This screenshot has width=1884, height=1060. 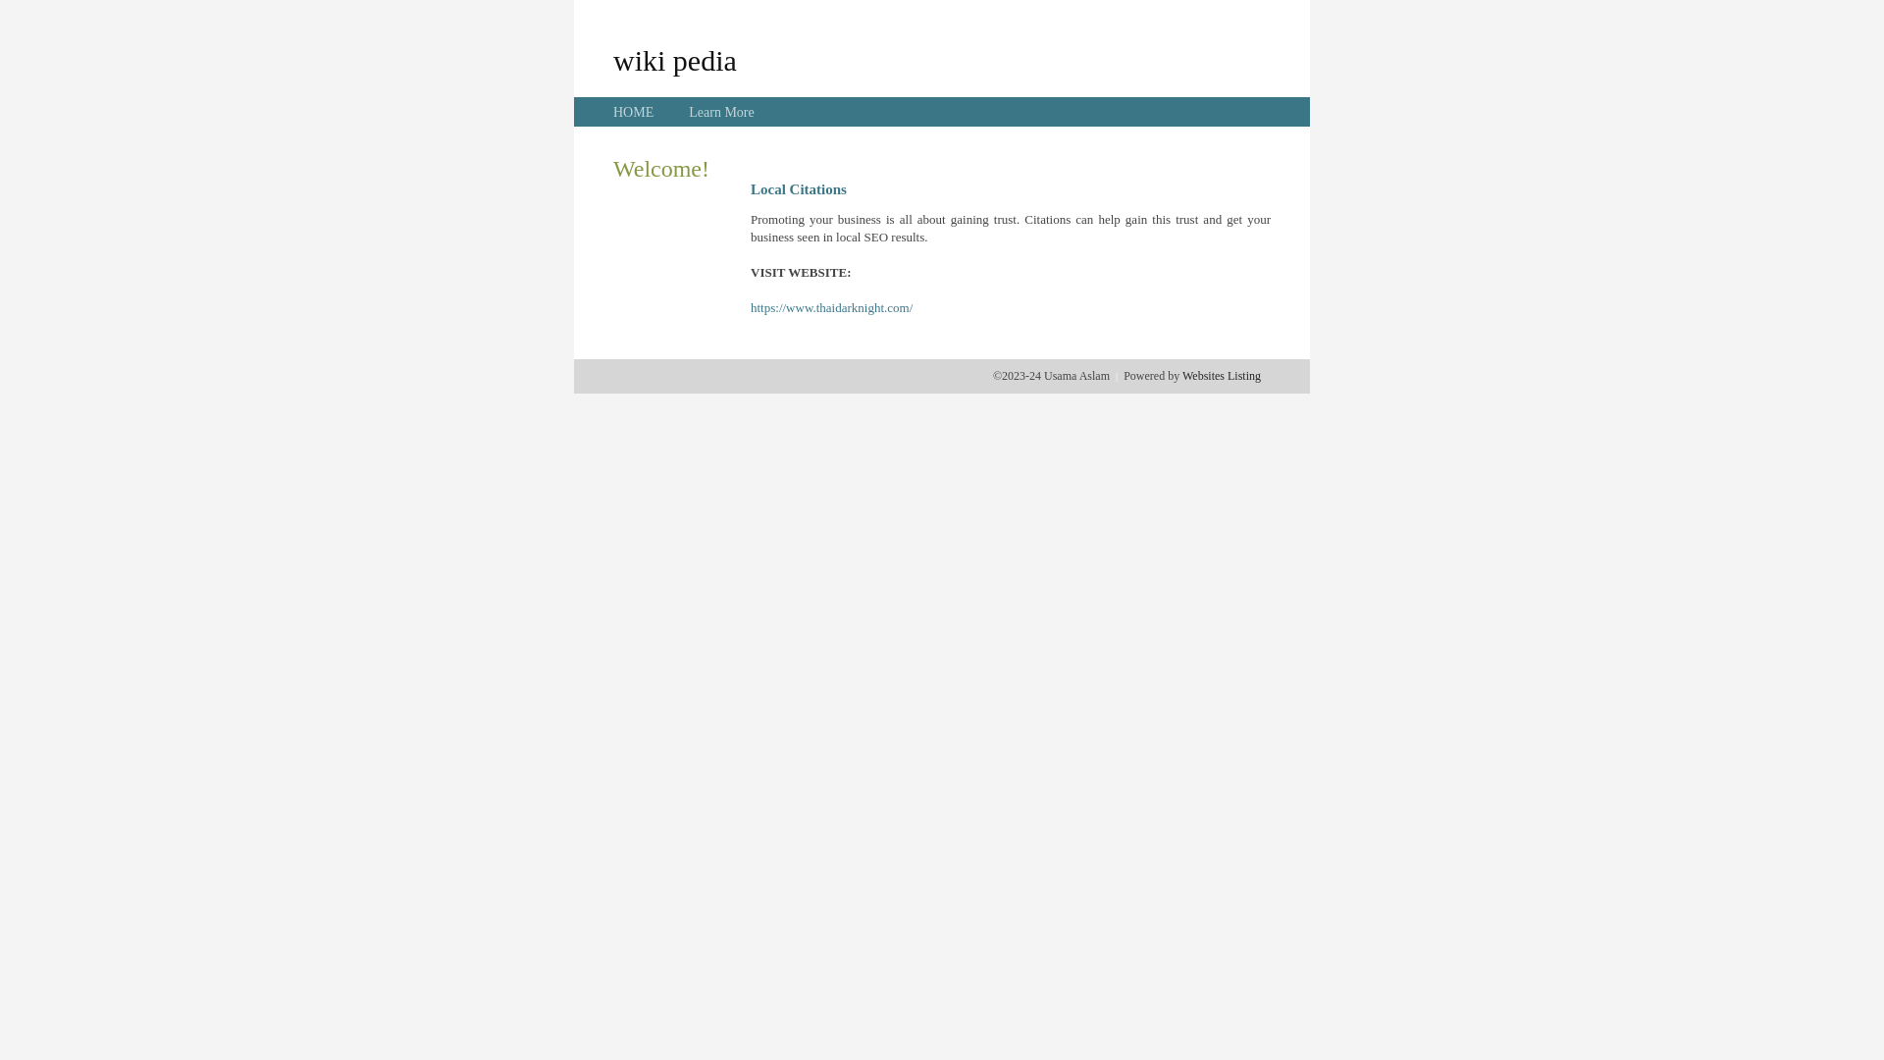 I want to click on HOME, so click(x=634, y=112).